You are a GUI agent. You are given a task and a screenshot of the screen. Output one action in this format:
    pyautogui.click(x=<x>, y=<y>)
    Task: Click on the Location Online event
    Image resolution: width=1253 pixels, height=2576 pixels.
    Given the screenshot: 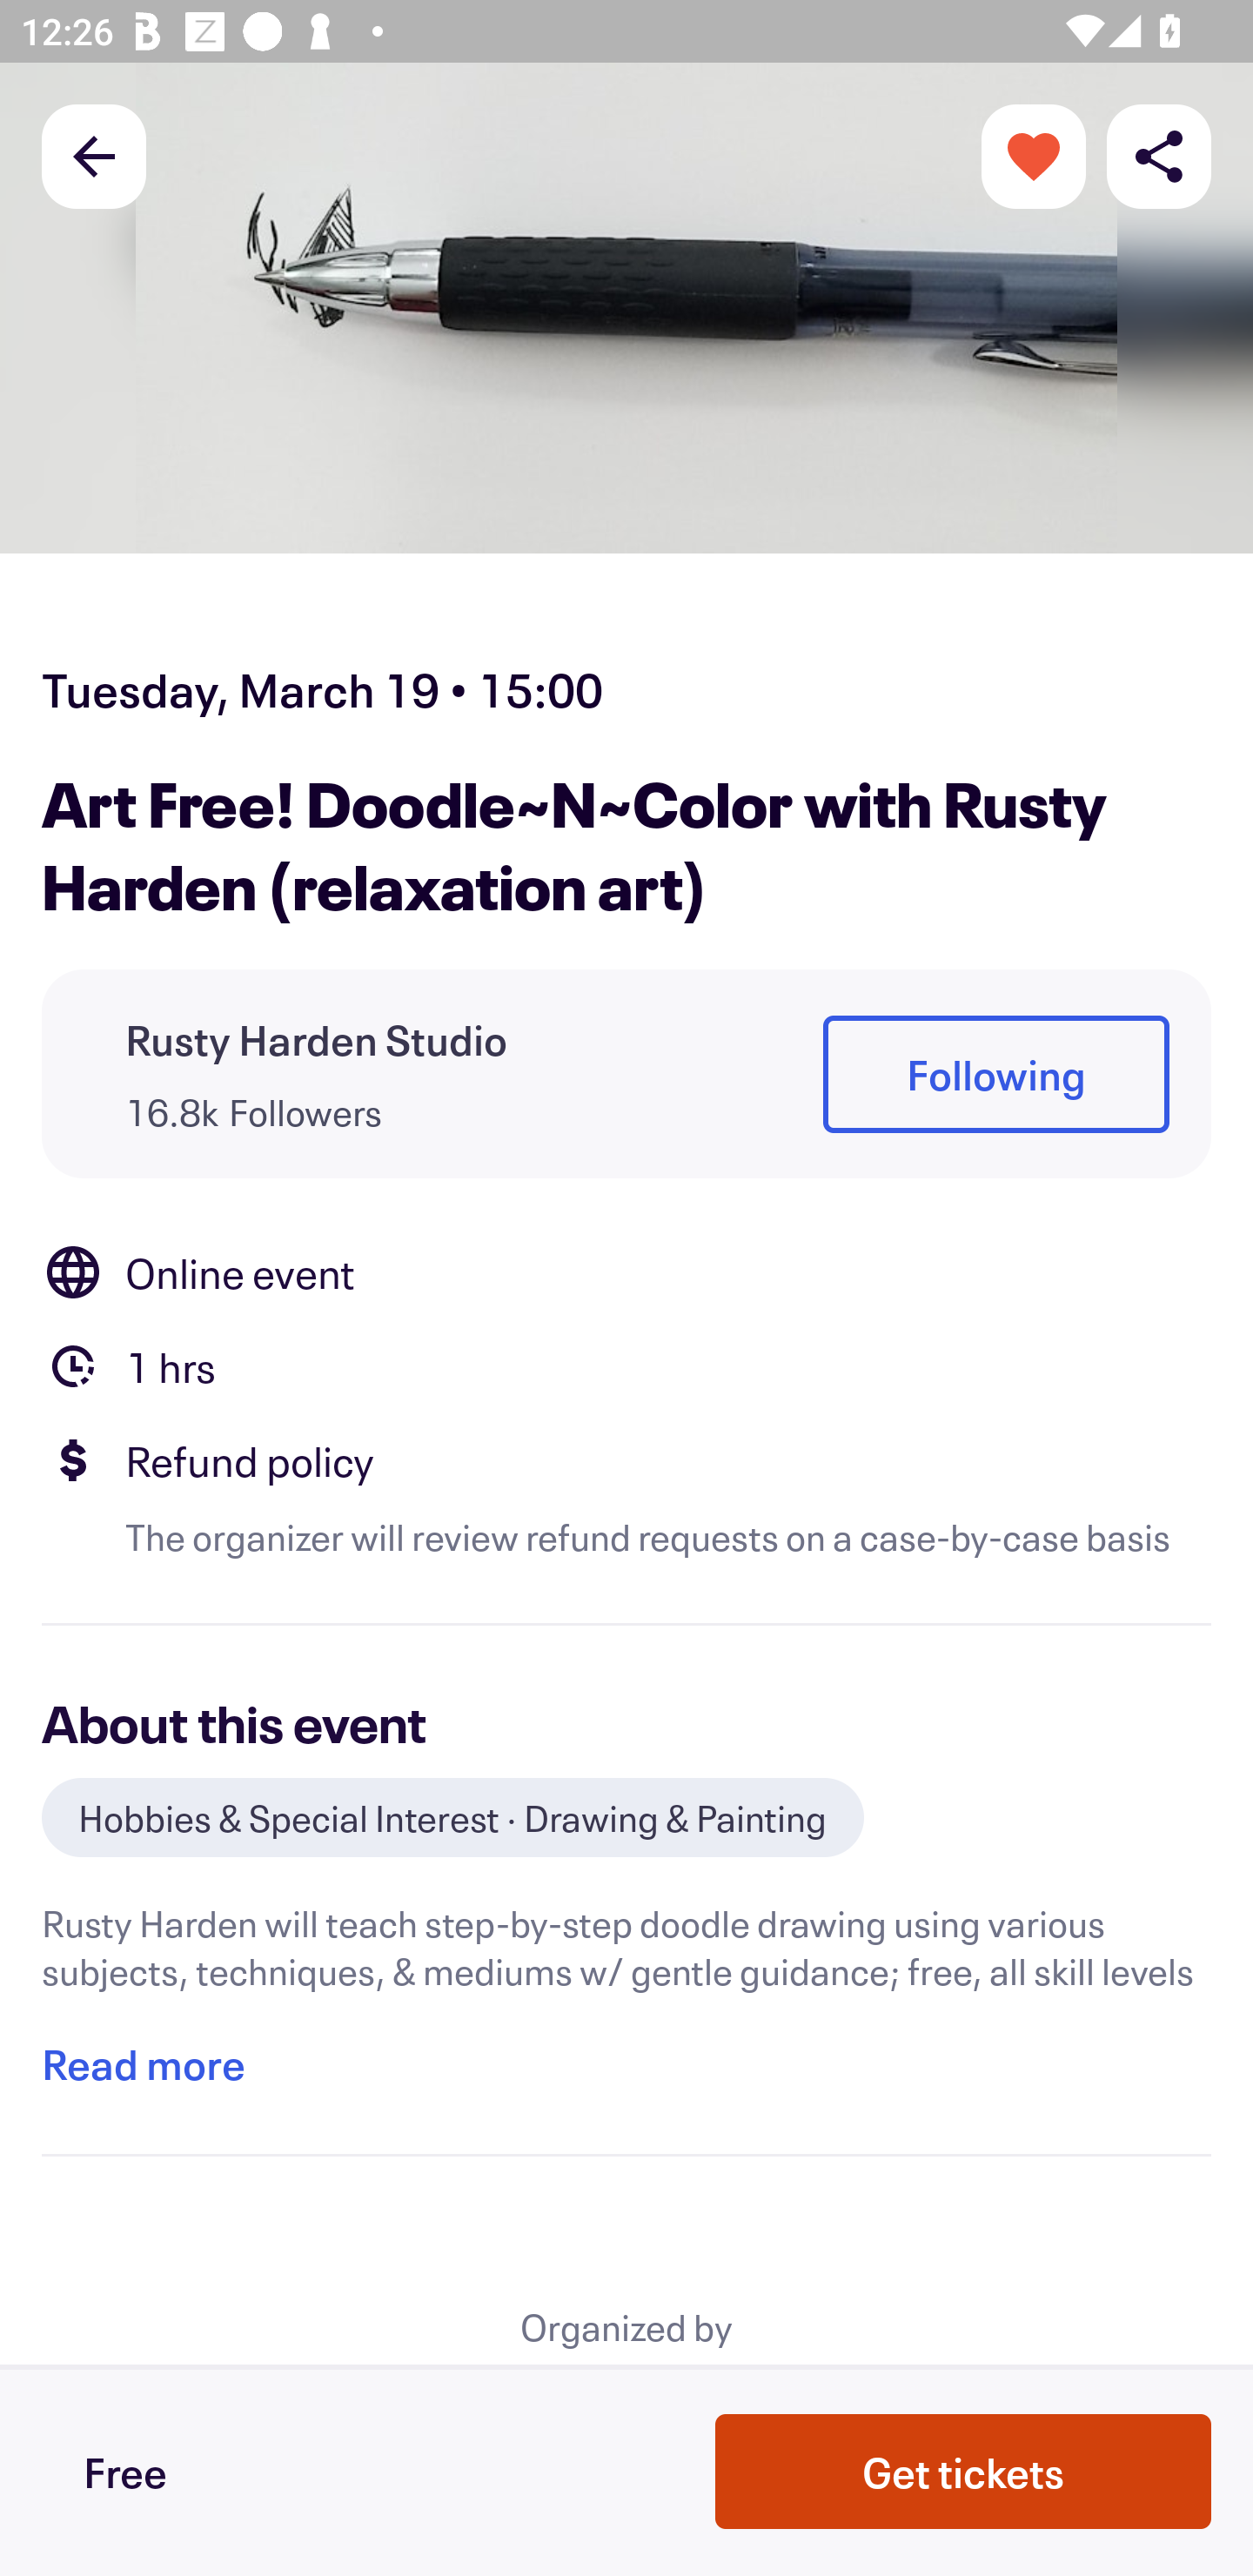 What is the action you would take?
    pyautogui.click(x=626, y=1272)
    